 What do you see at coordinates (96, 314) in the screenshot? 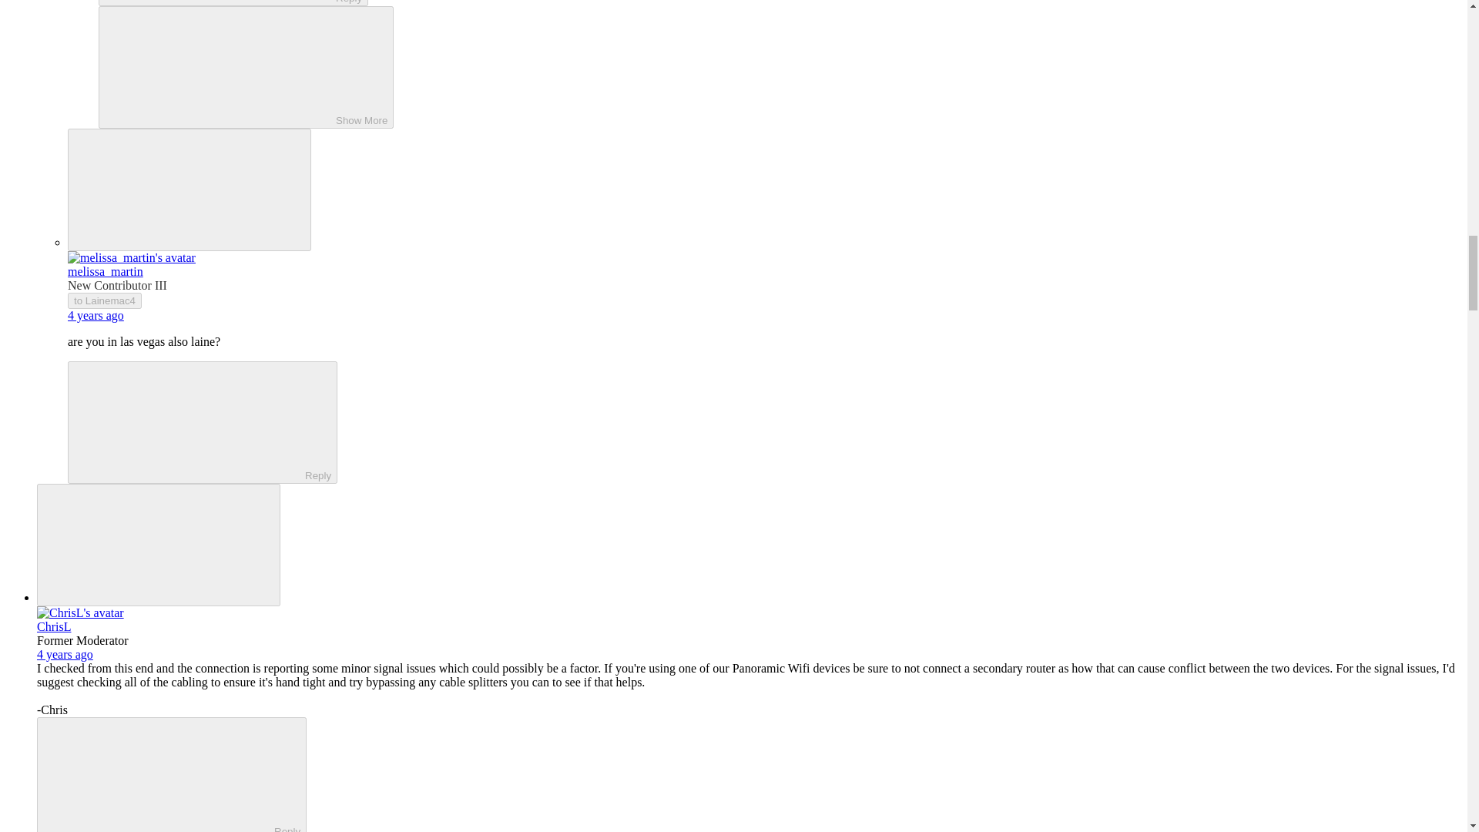
I see `August 10, 2020 at 1:15 PM` at bounding box center [96, 314].